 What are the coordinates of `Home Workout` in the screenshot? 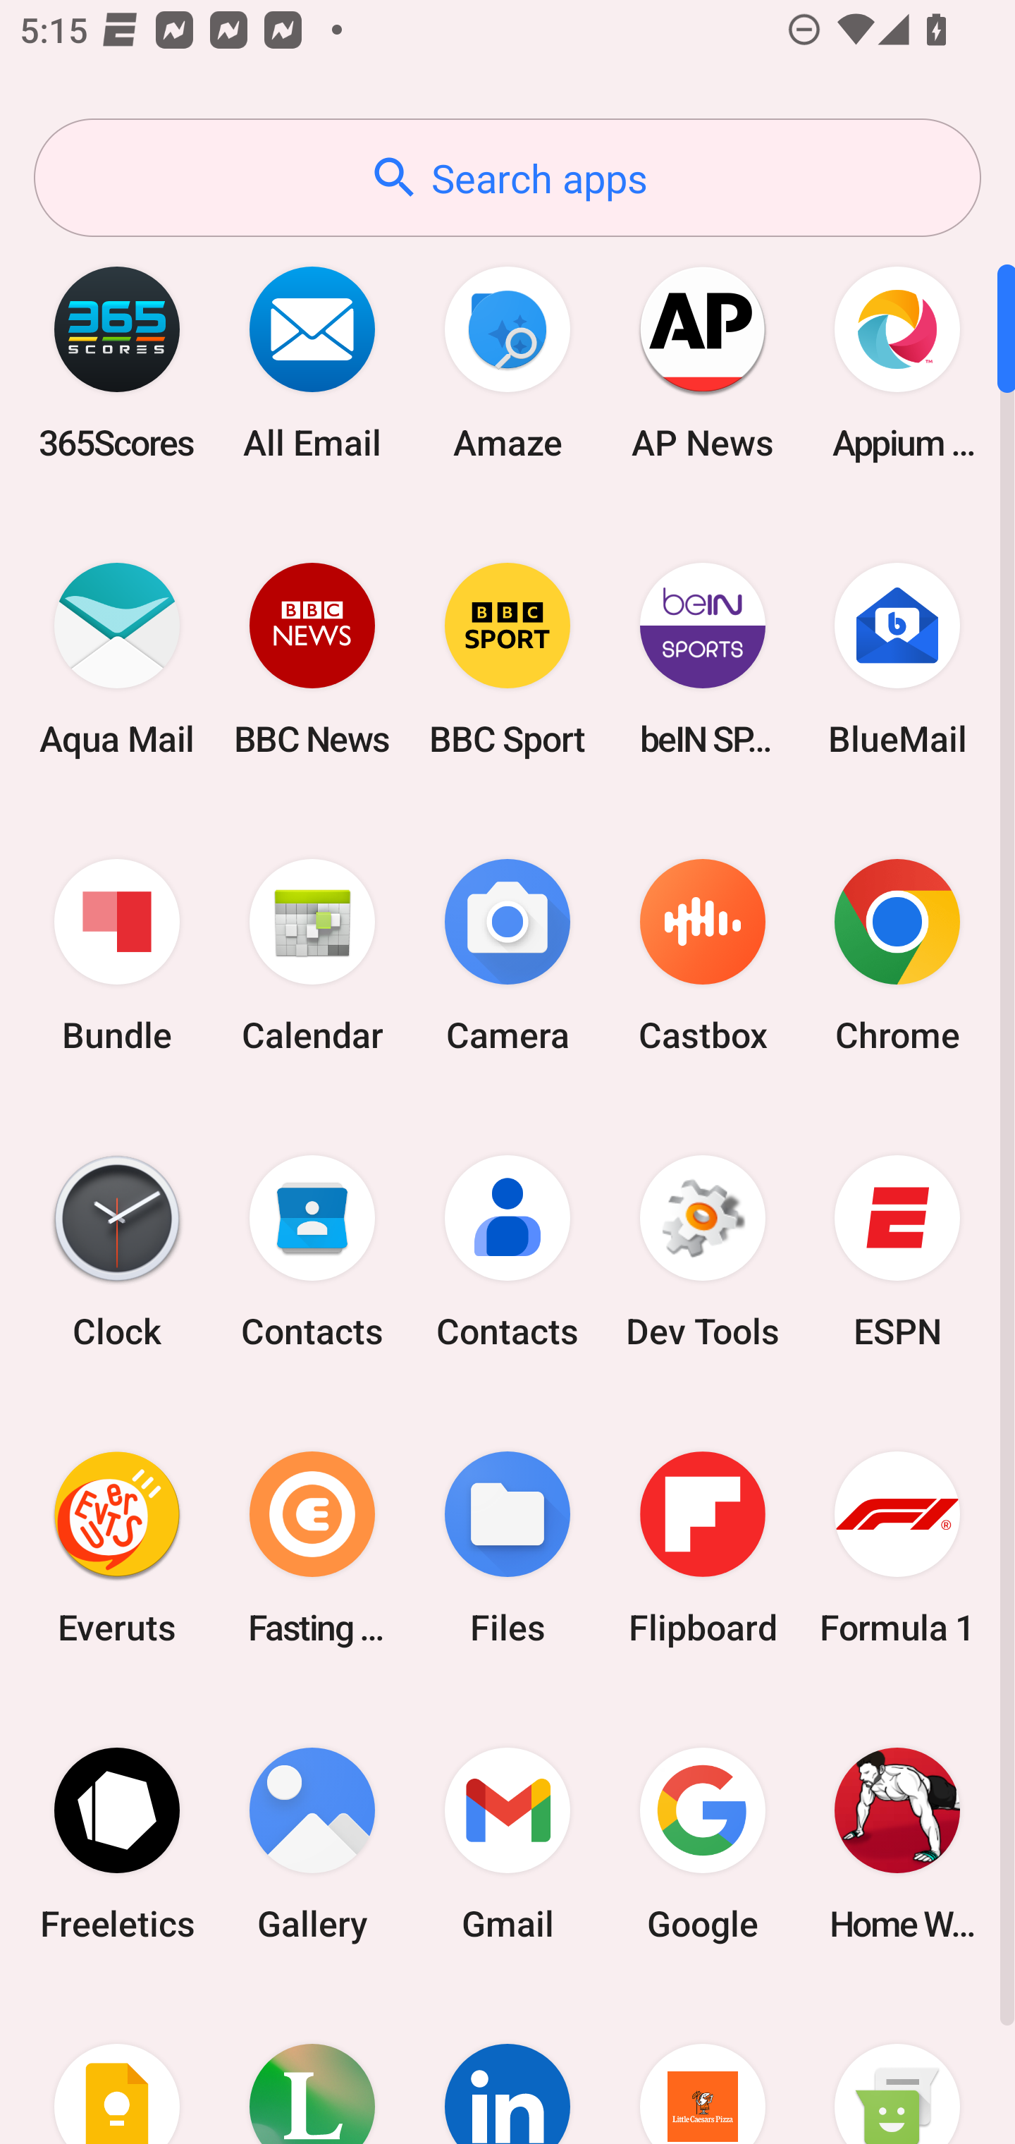 It's located at (897, 1844).